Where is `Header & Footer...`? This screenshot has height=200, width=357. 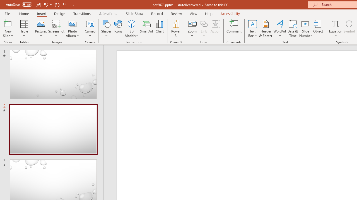
Header & Footer... is located at coordinates (266, 28).